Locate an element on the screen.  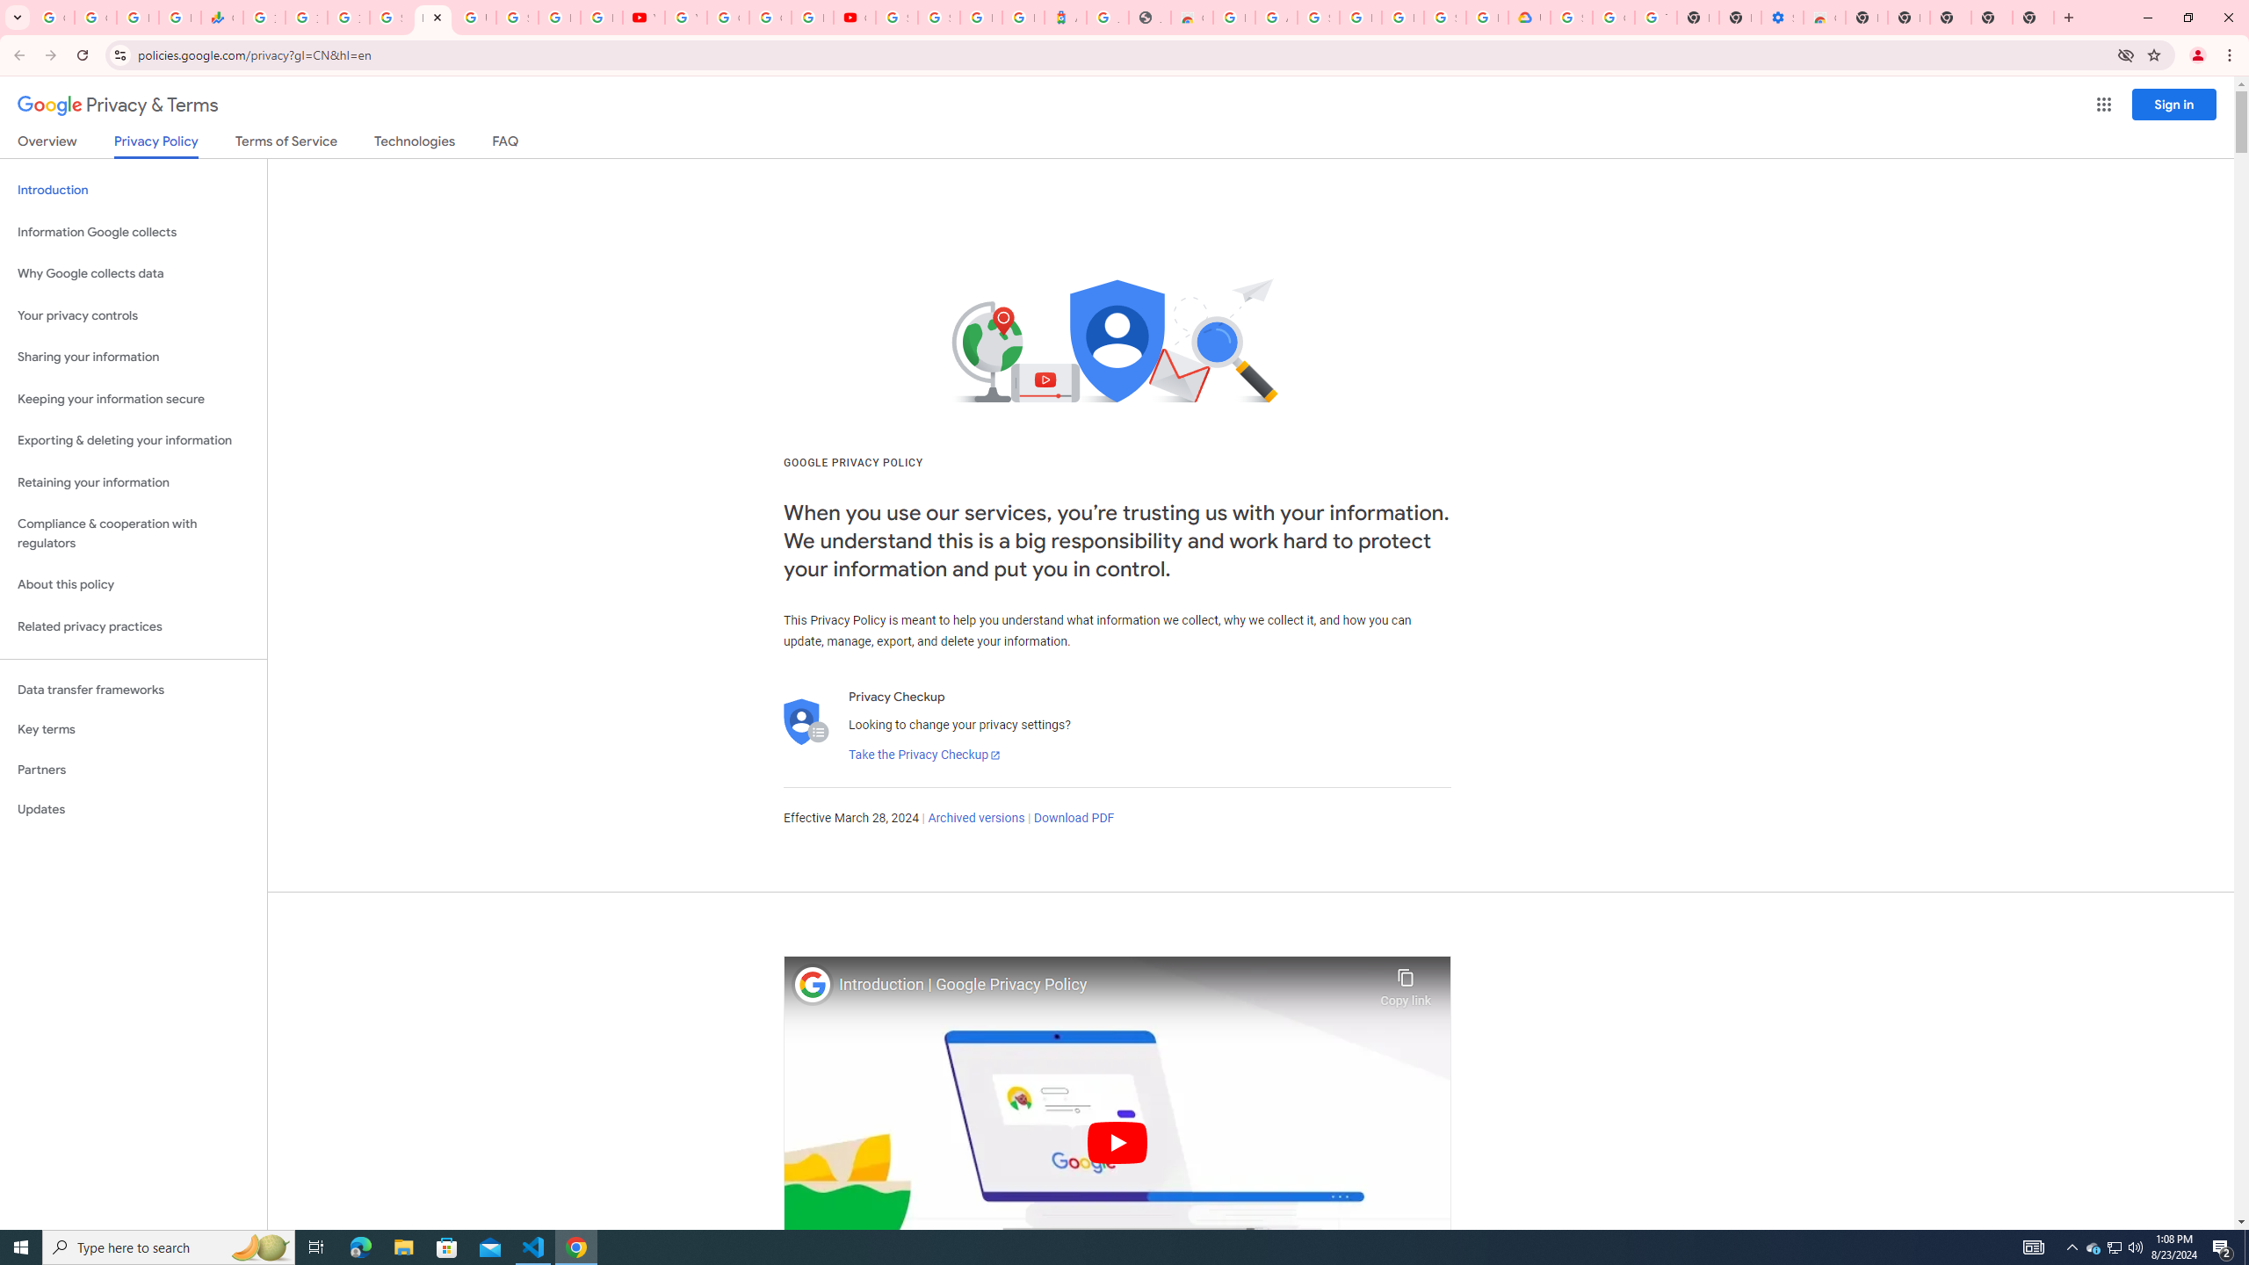
New Tab is located at coordinates (1866, 18).